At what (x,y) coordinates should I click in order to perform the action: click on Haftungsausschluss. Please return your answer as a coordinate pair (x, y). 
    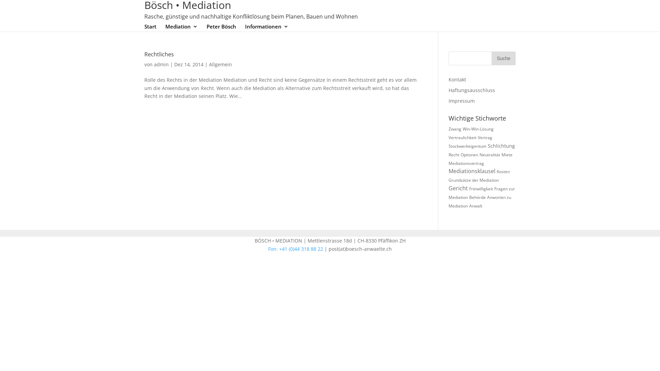
    Looking at the image, I should click on (472, 90).